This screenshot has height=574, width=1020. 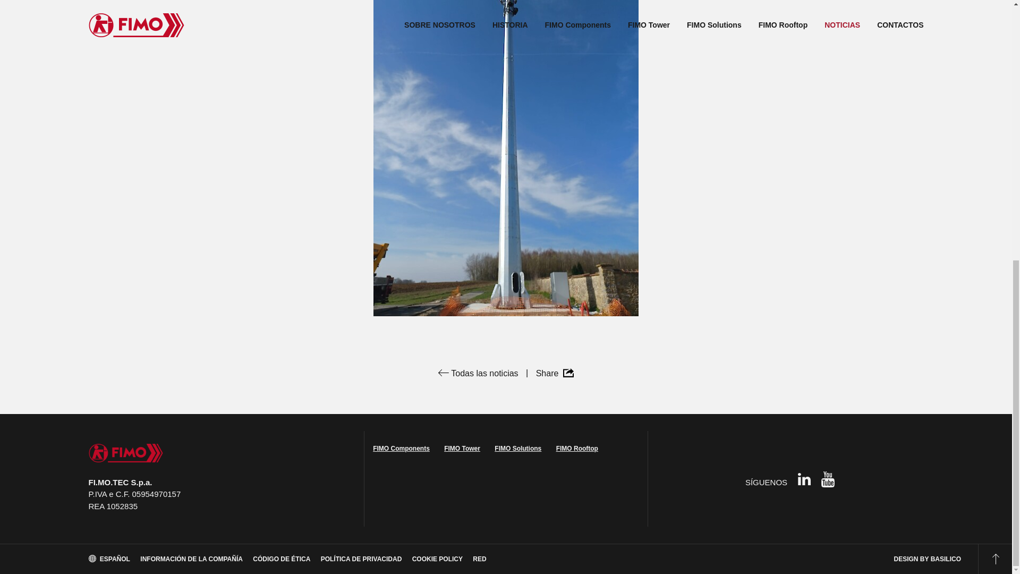 I want to click on FIMO Components, so click(x=401, y=449).